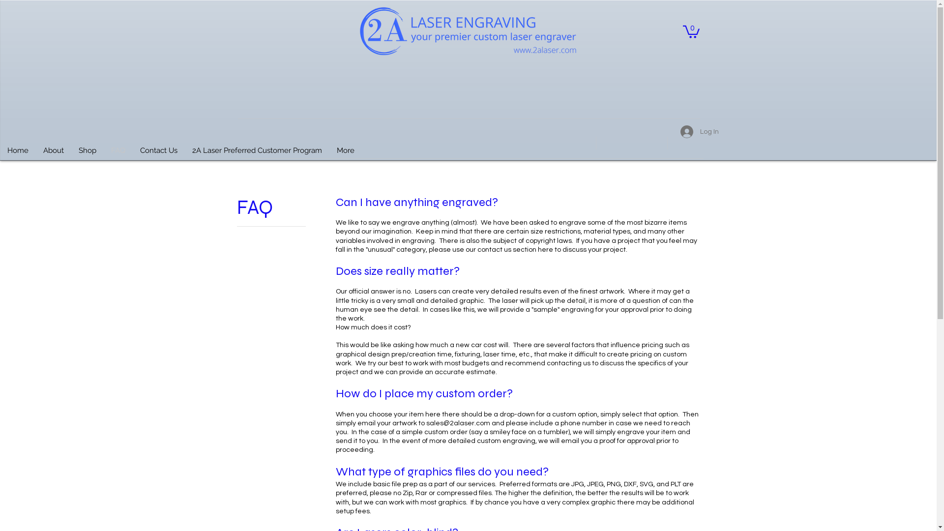 This screenshot has width=944, height=531. I want to click on Shop, so click(88, 153).